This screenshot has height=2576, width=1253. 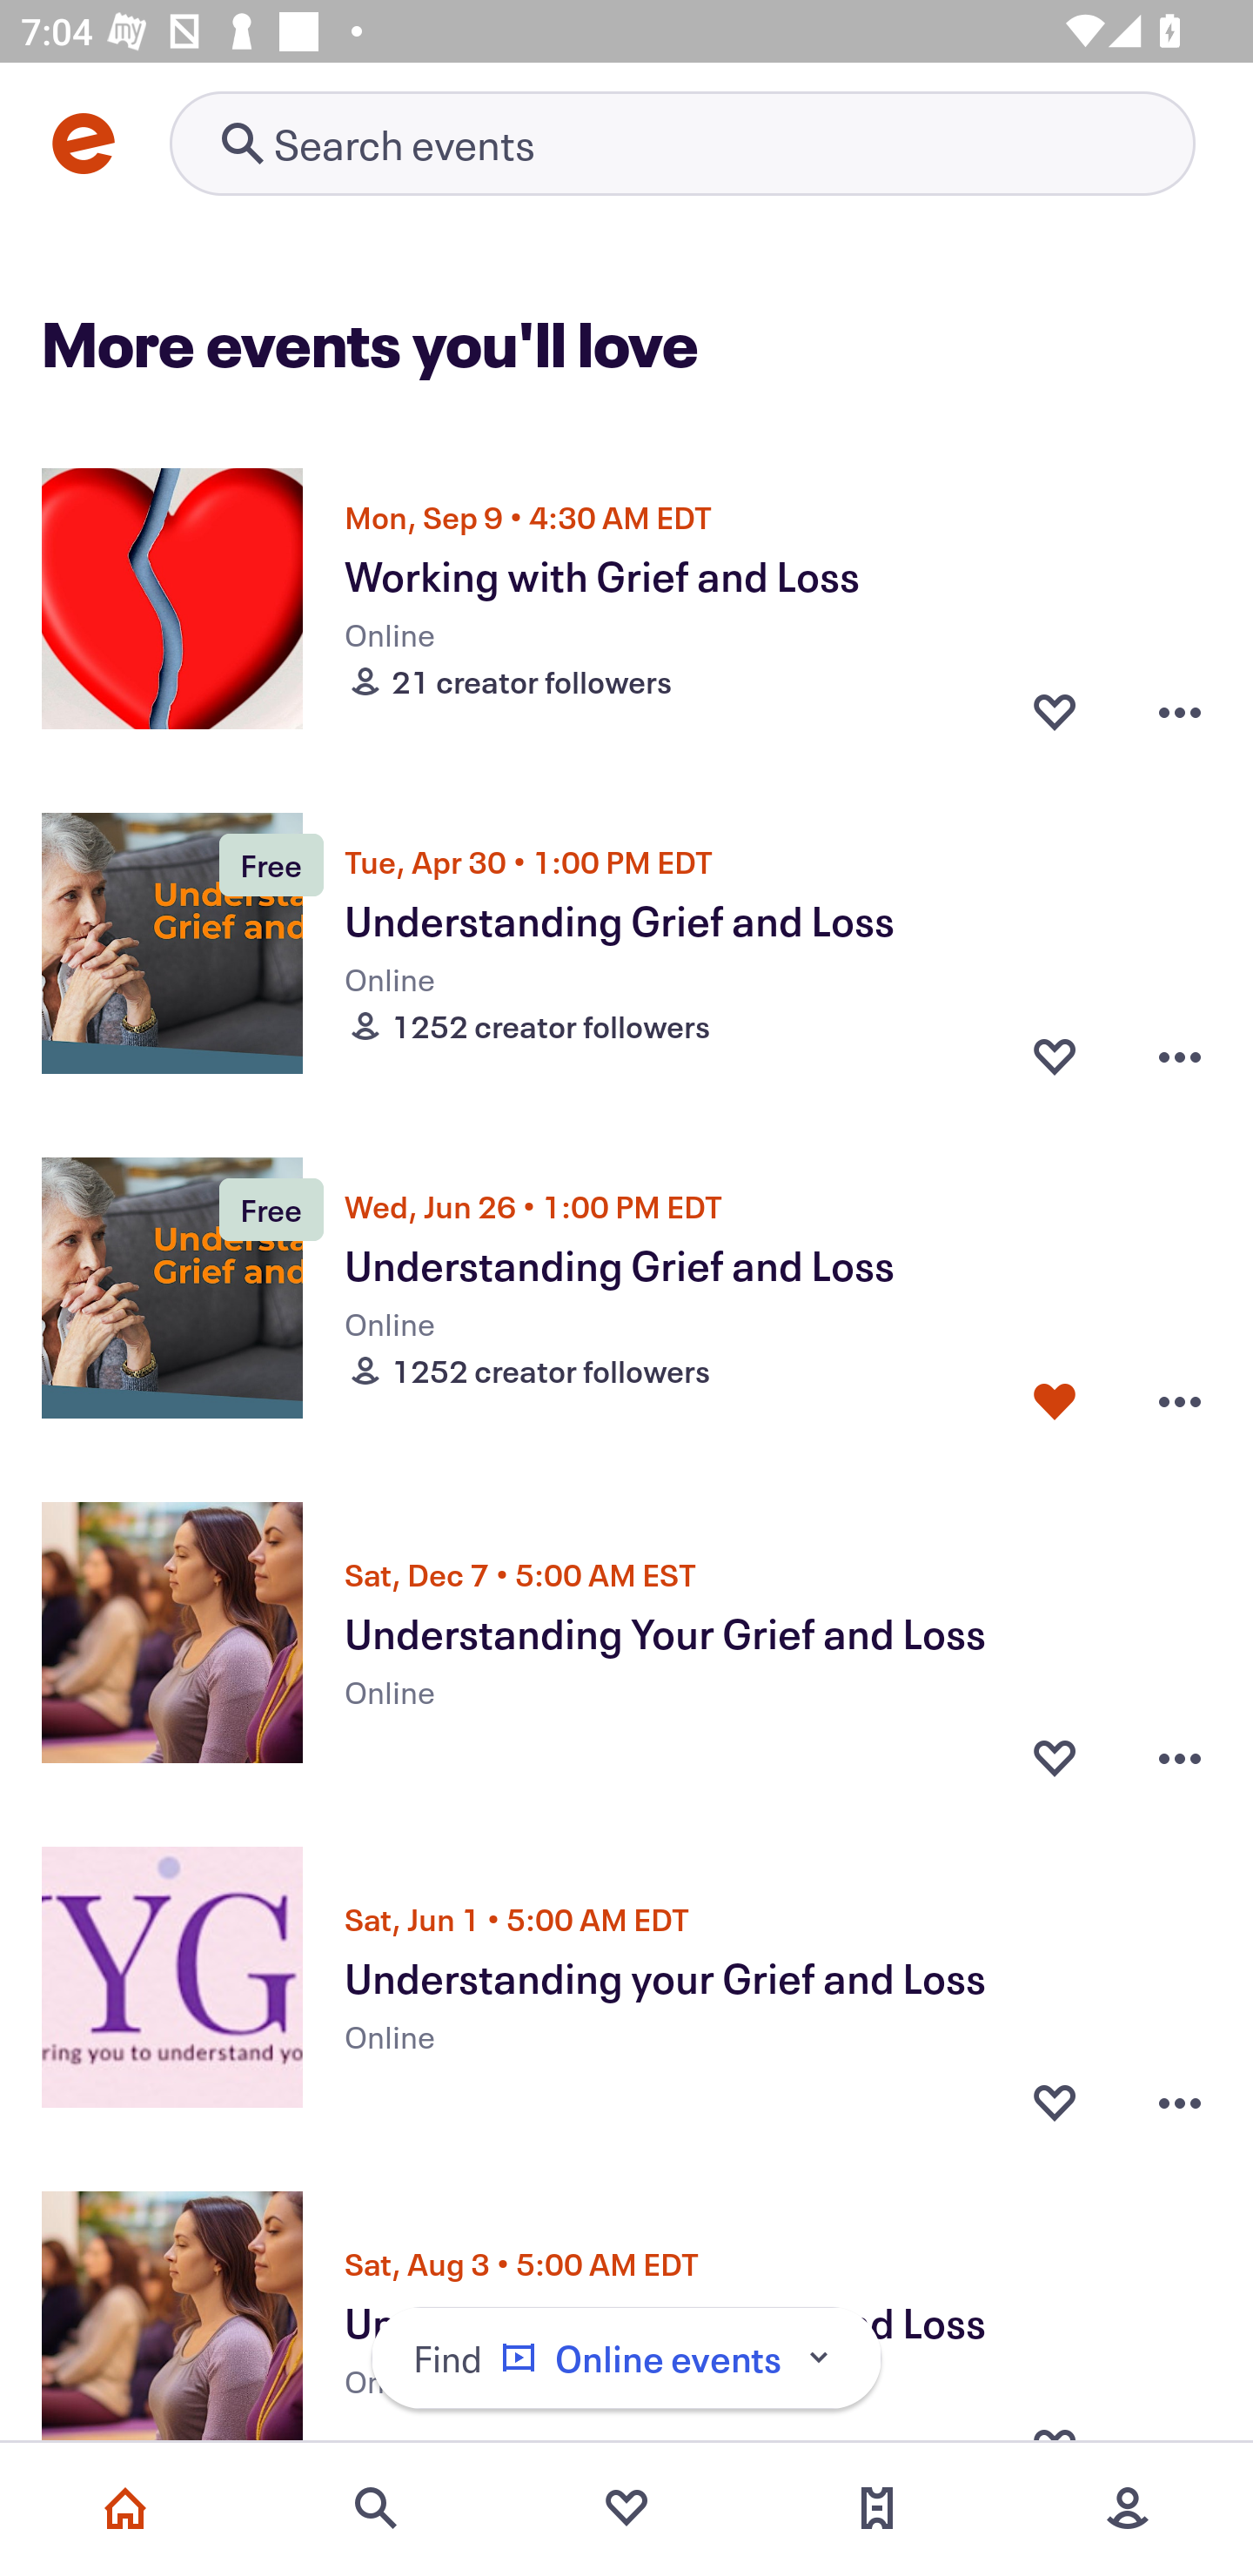 What do you see at coordinates (1055, 709) in the screenshot?
I see `Favorite button` at bounding box center [1055, 709].